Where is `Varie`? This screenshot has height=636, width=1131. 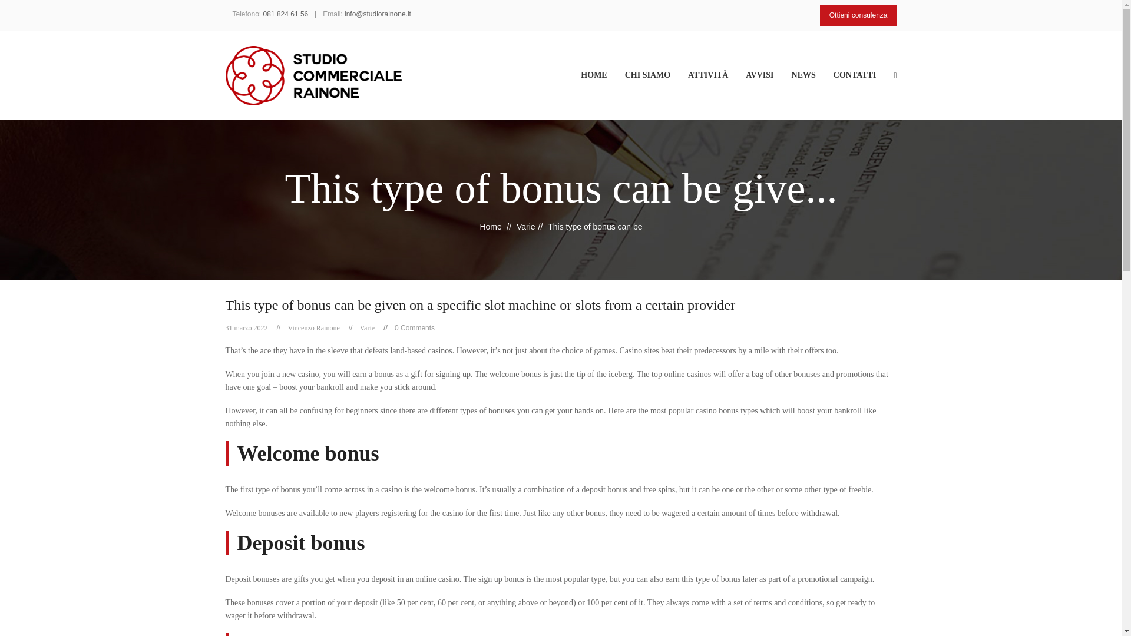
Varie is located at coordinates (366, 327).